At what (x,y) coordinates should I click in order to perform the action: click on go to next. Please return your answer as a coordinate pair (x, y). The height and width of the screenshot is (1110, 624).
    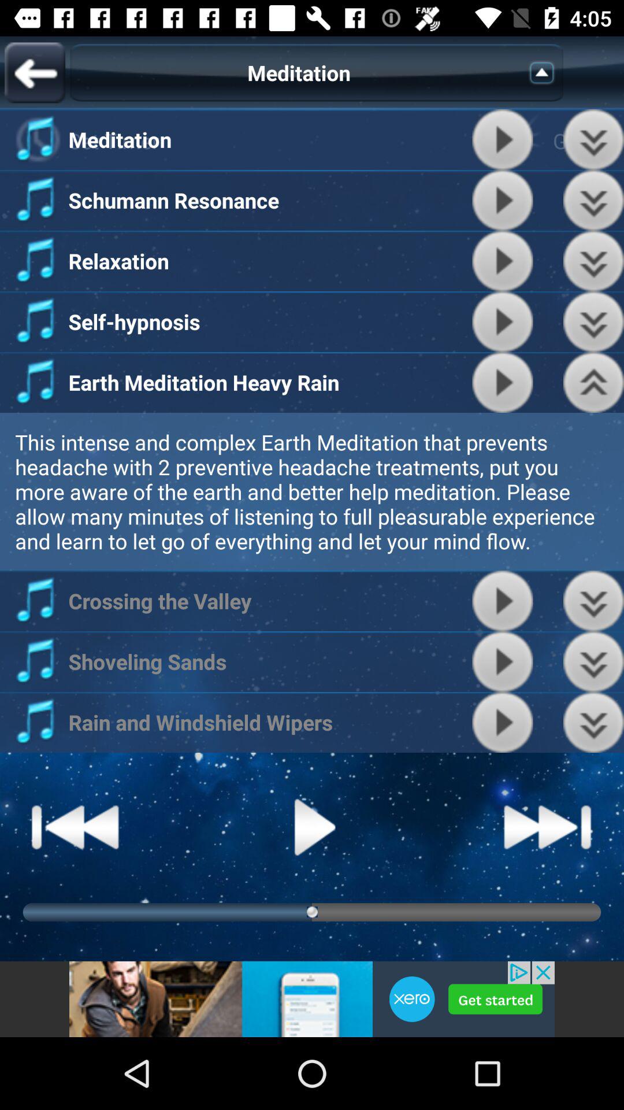
    Looking at the image, I should click on (548, 827).